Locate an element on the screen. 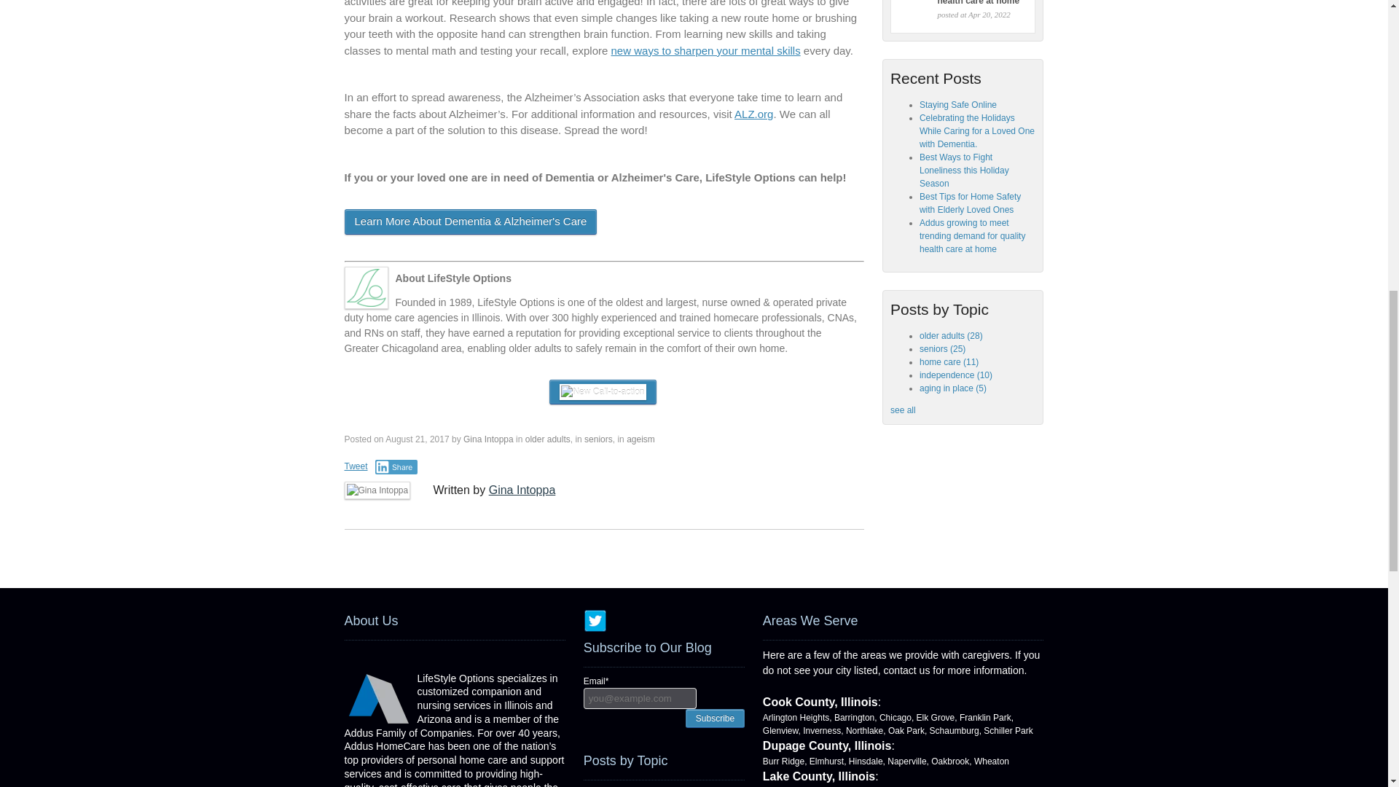 This screenshot has width=1399, height=787. Subscribe is located at coordinates (714, 717).